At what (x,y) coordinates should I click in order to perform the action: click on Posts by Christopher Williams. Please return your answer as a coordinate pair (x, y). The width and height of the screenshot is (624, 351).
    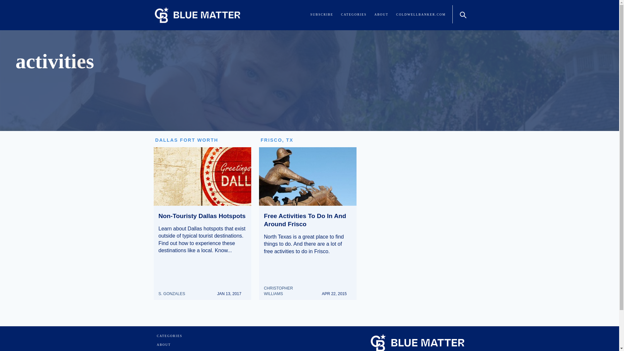
    Looking at the image, I should click on (288, 288).